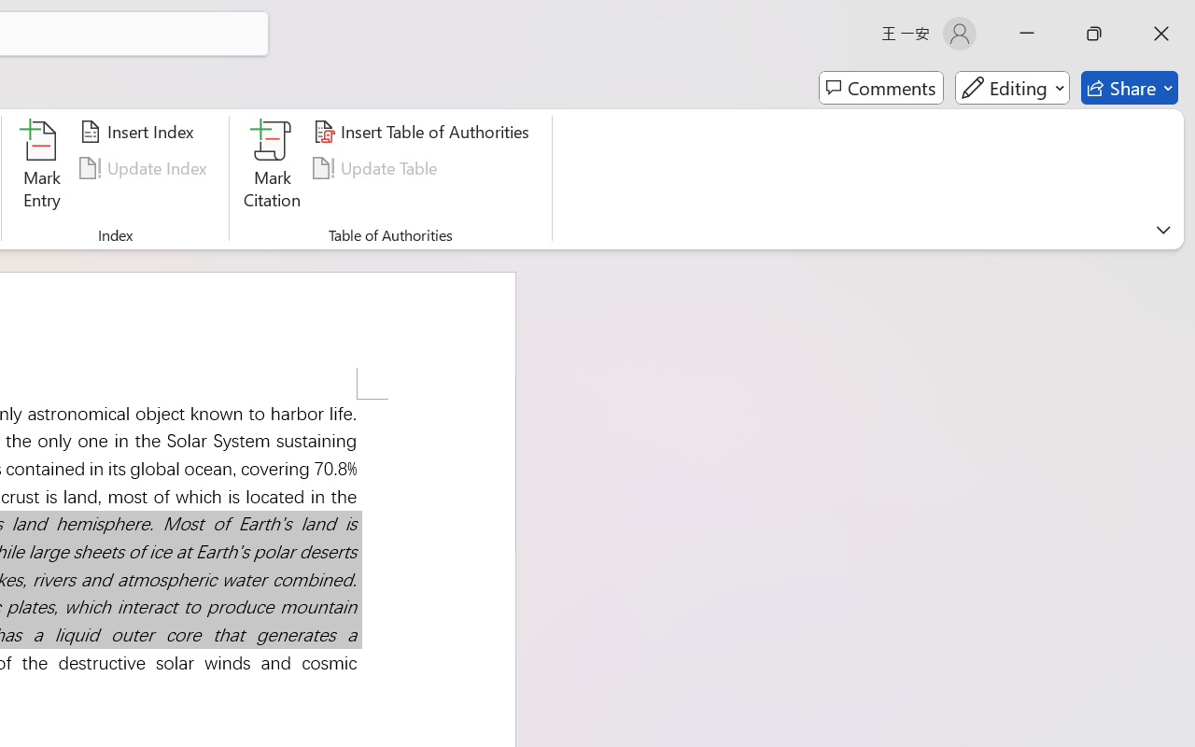  I want to click on Insert Index..., so click(140, 132).